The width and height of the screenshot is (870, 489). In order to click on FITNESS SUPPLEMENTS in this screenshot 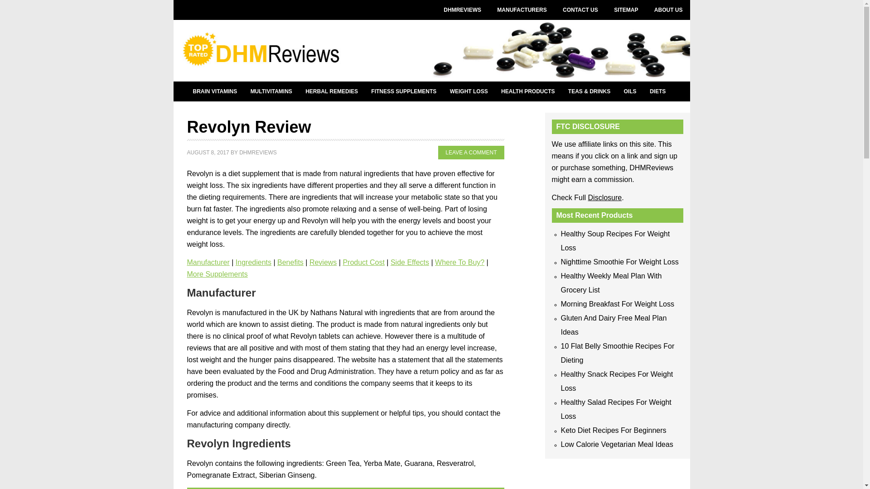, I will do `click(403, 91)`.